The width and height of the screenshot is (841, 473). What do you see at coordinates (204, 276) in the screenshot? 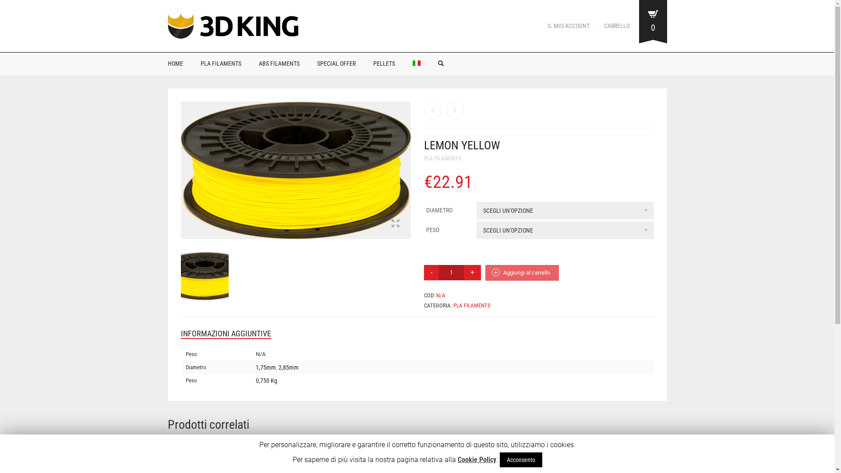
I see `yellow_lemon` at bounding box center [204, 276].